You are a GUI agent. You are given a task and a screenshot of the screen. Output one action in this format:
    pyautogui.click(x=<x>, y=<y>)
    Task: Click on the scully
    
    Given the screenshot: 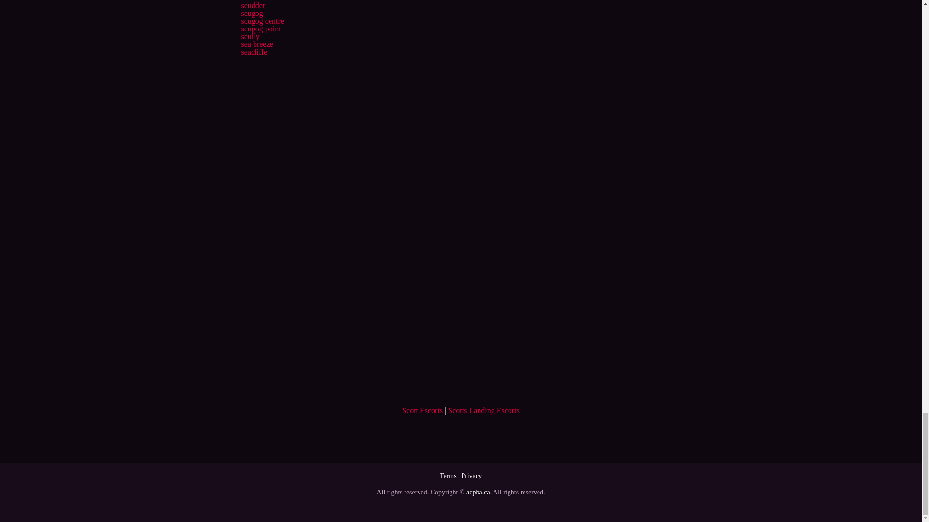 What is the action you would take?
    pyautogui.click(x=250, y=36)
    